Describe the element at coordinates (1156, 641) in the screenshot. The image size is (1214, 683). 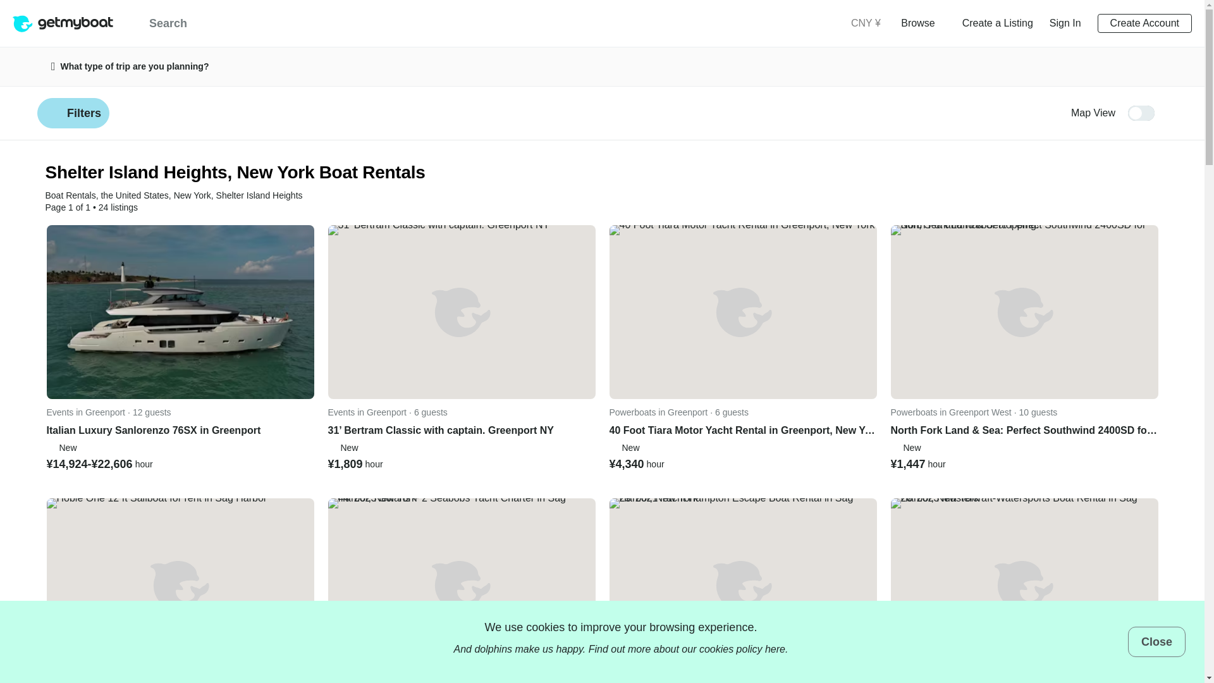
I see `Close` at that location.